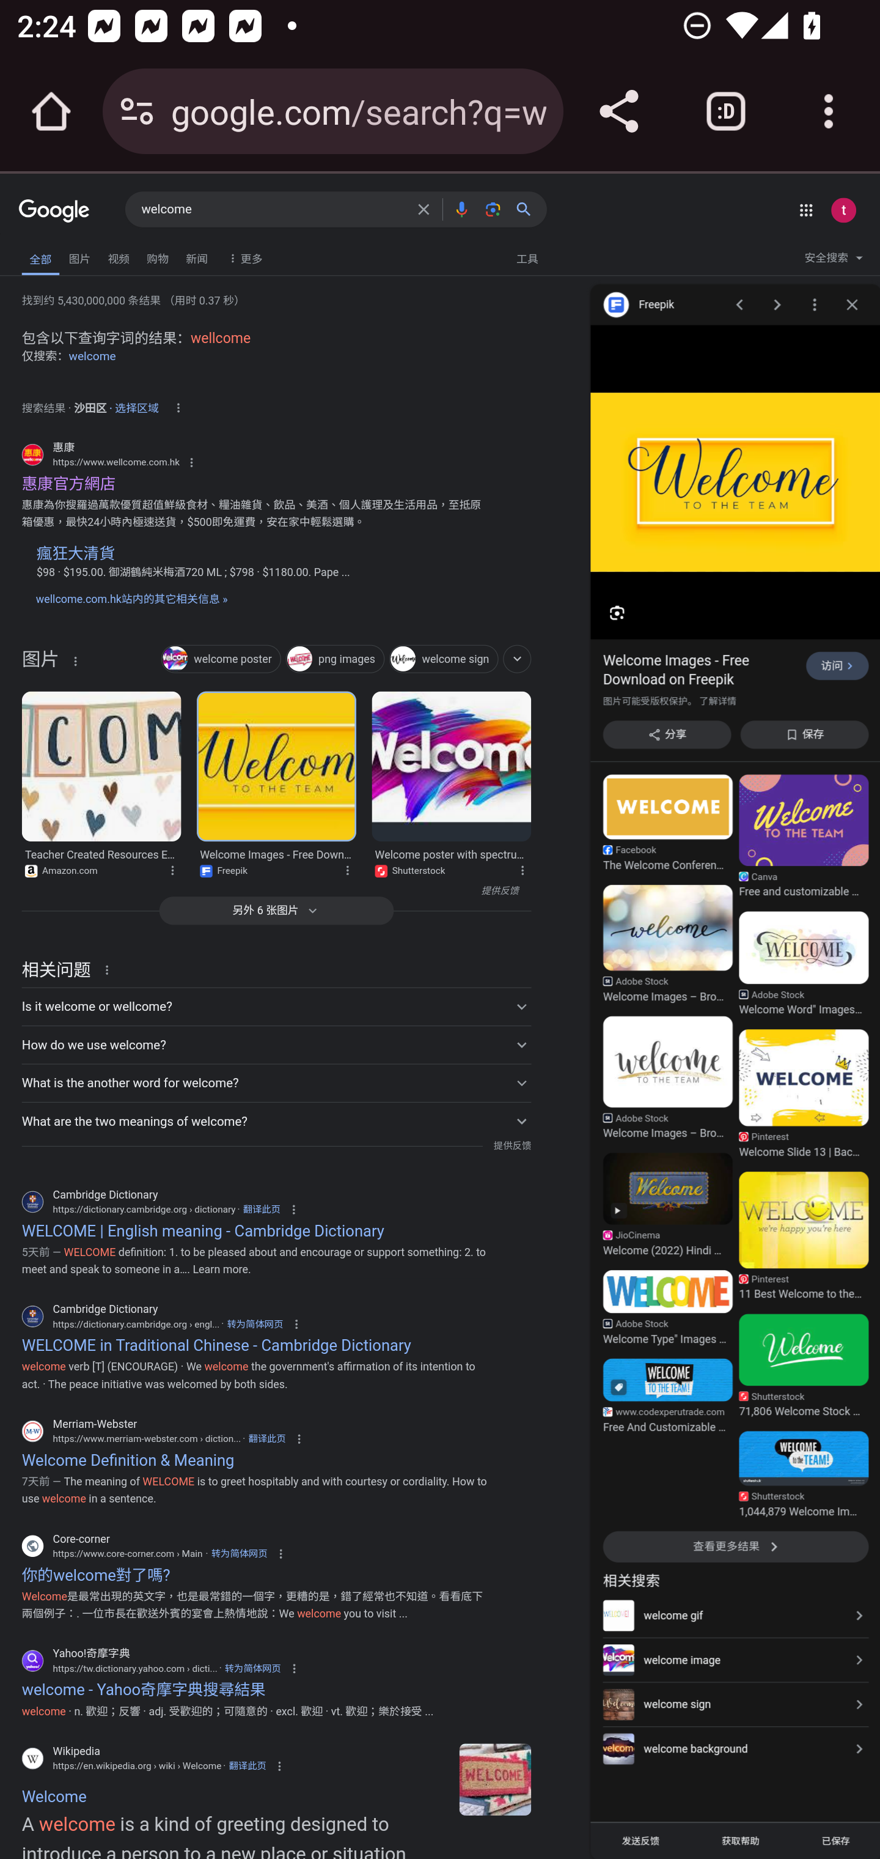 Image resolution: width=880 pixels, height=1859 pixels. Describe the element at coordinates (493, 209) in the screenshot. I see `按图搜索` at that location.